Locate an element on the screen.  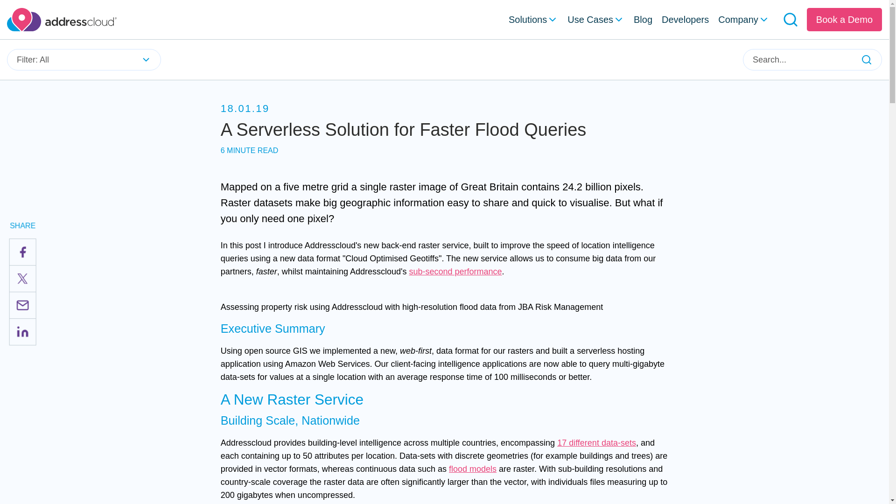
Developers is located at coordinates (685, 19).